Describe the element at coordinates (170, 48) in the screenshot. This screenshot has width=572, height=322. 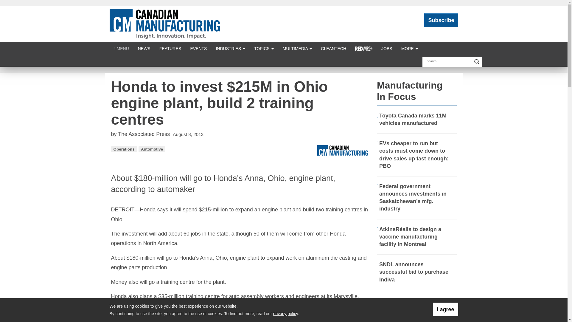
I see `FEATURES` at that location.